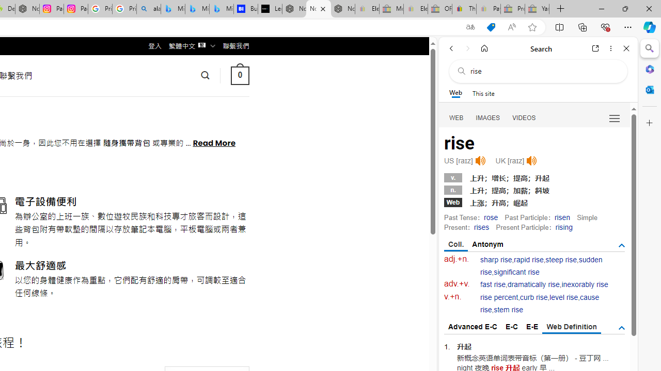 The image size is (661, 371). I want to click on sharp rise, so click(496, 260).